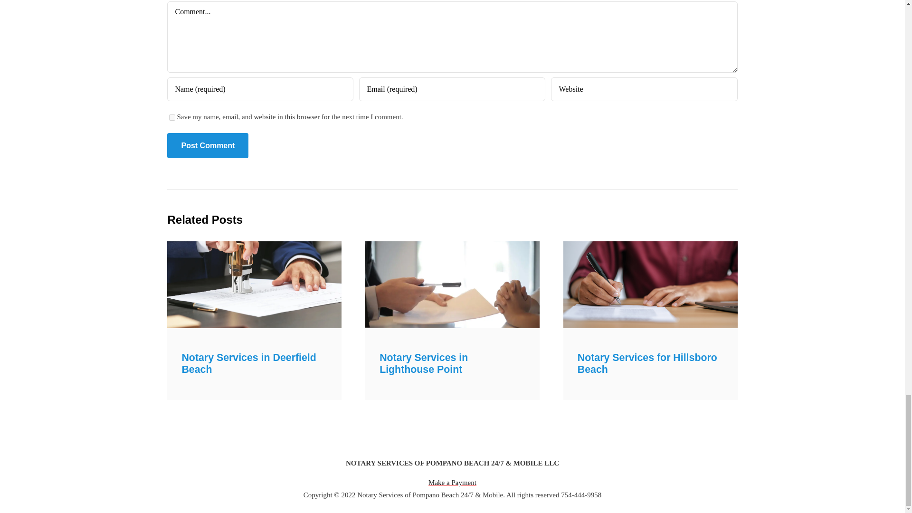 The height and width of the screenshot is (513, 912). What do you see at coordinates (423, 363) in the screenshot?
I see `Notary Services in Lighthouse Point` at bounding box center [423, 363].